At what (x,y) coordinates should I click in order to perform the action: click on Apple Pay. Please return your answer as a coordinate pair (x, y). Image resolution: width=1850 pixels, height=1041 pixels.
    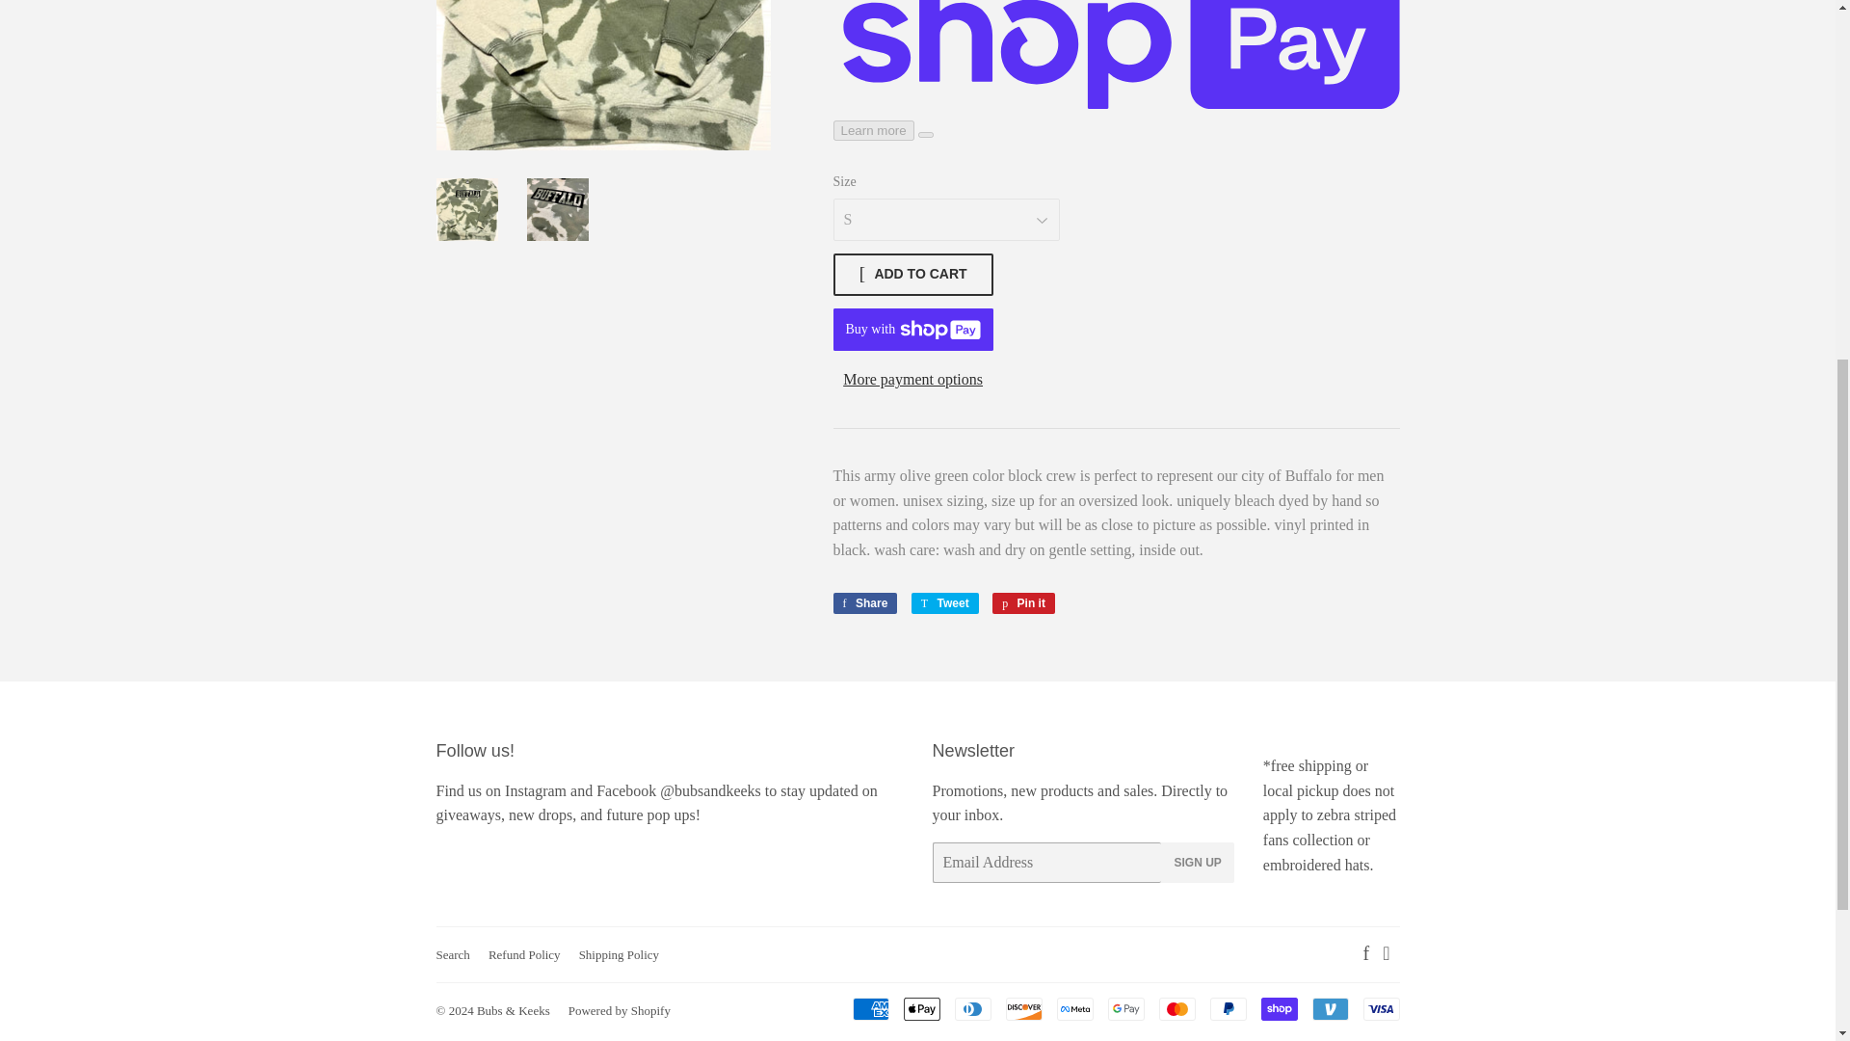
    Looking at the image, I should click on (921, 1008).